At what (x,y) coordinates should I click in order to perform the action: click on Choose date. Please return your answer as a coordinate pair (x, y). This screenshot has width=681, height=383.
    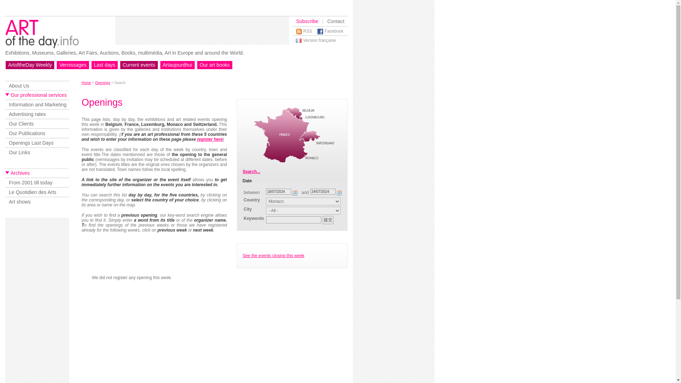
    Looking at the image, I should click on (295, 193).